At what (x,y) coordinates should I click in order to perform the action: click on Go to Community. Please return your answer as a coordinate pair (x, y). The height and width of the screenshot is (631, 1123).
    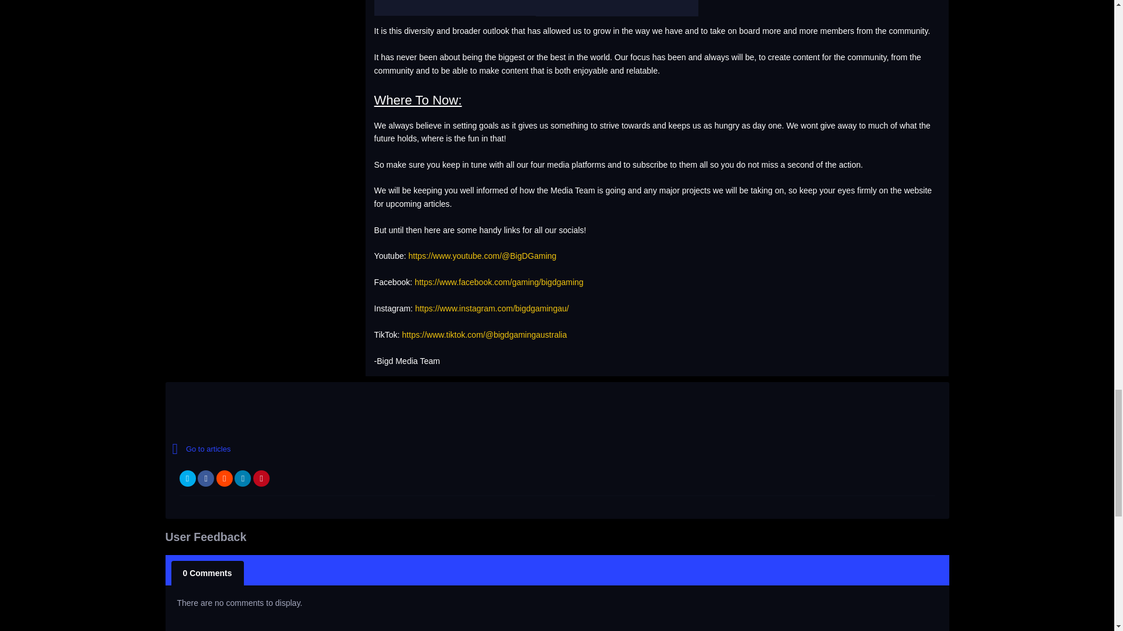
    Looking at the image, I should click on (274, 449).